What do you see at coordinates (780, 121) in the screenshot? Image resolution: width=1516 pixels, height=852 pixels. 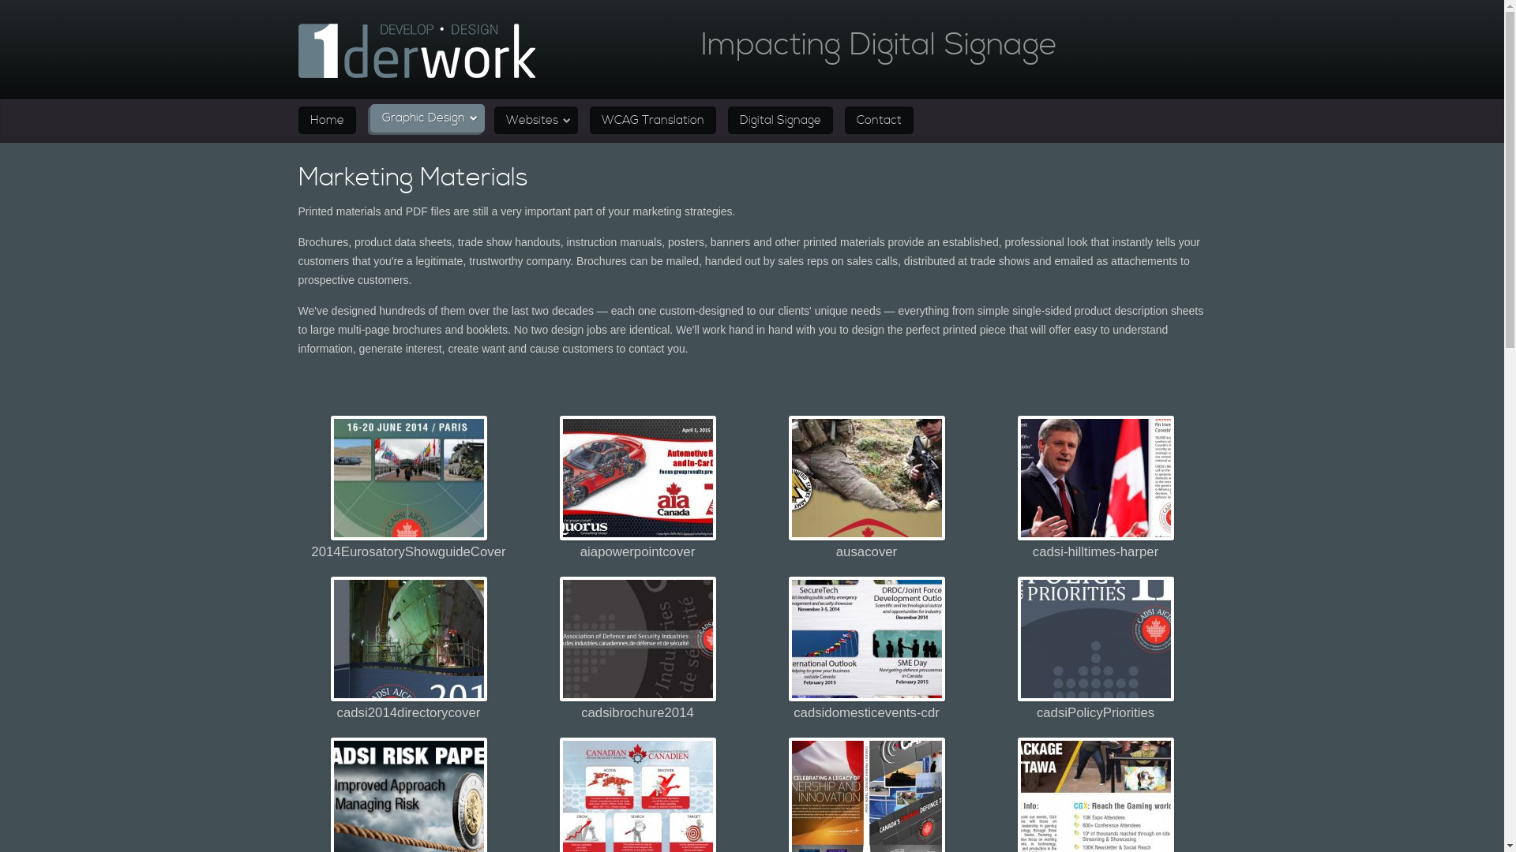 I see `Digital Signage` at bounding box center [780, 121].